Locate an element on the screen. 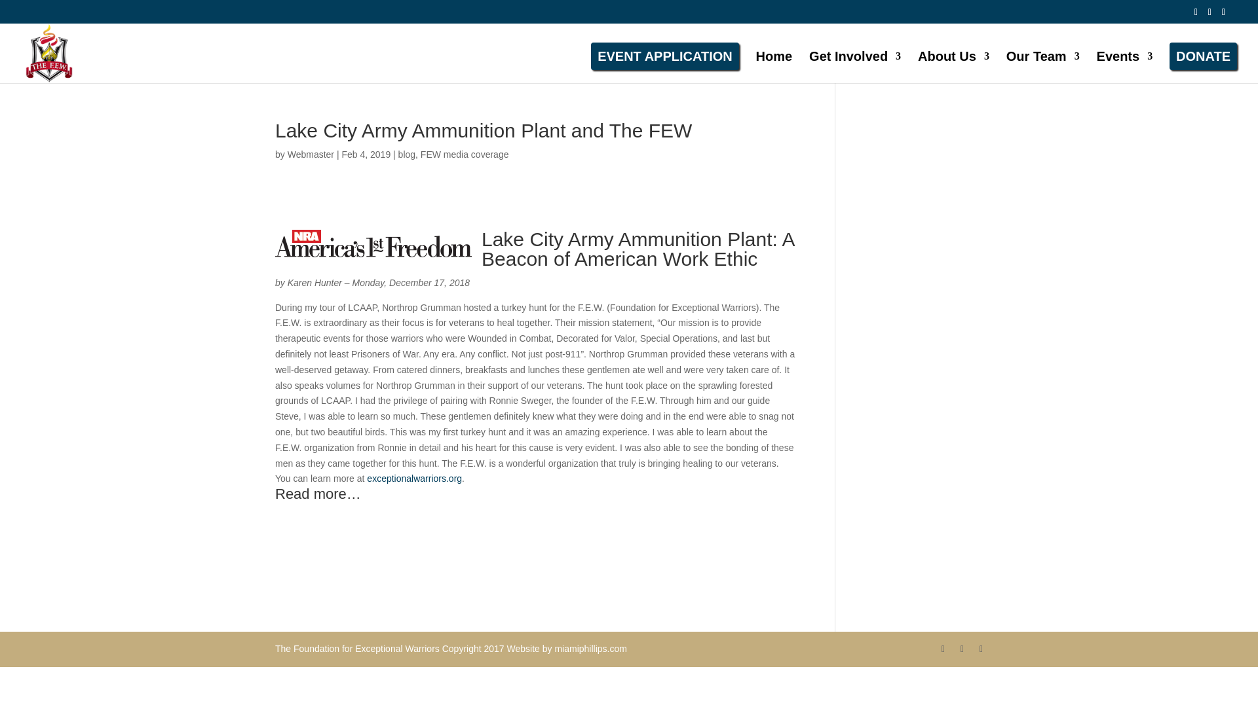 This screenshot has height=707, width=1258. blog is located at coordinates (406, 143).